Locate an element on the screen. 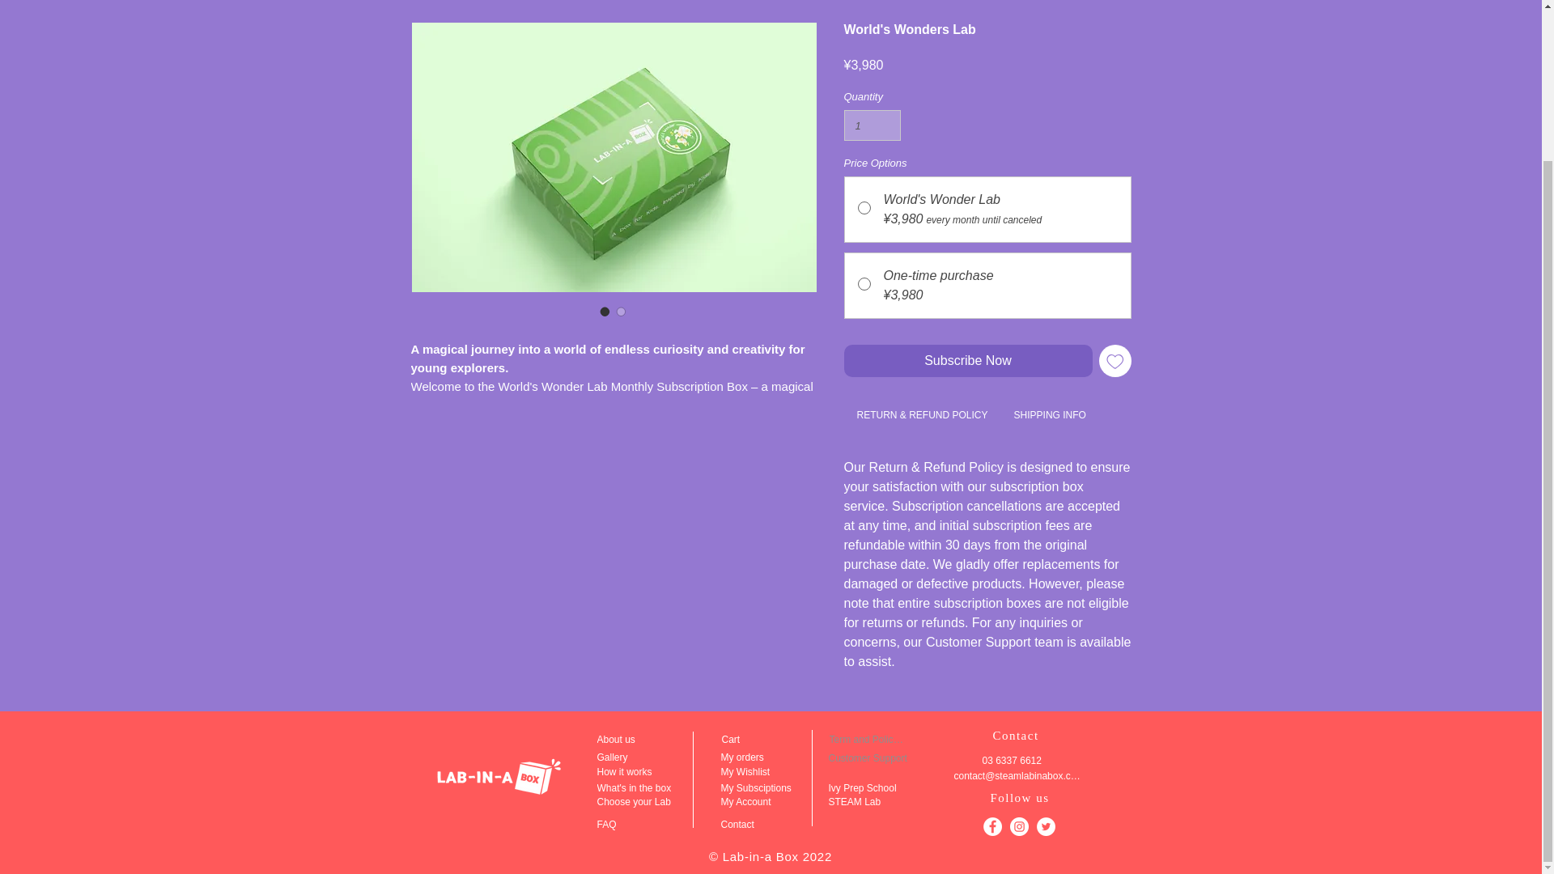  Ivy Prep School is located at coordinates (873, 788).